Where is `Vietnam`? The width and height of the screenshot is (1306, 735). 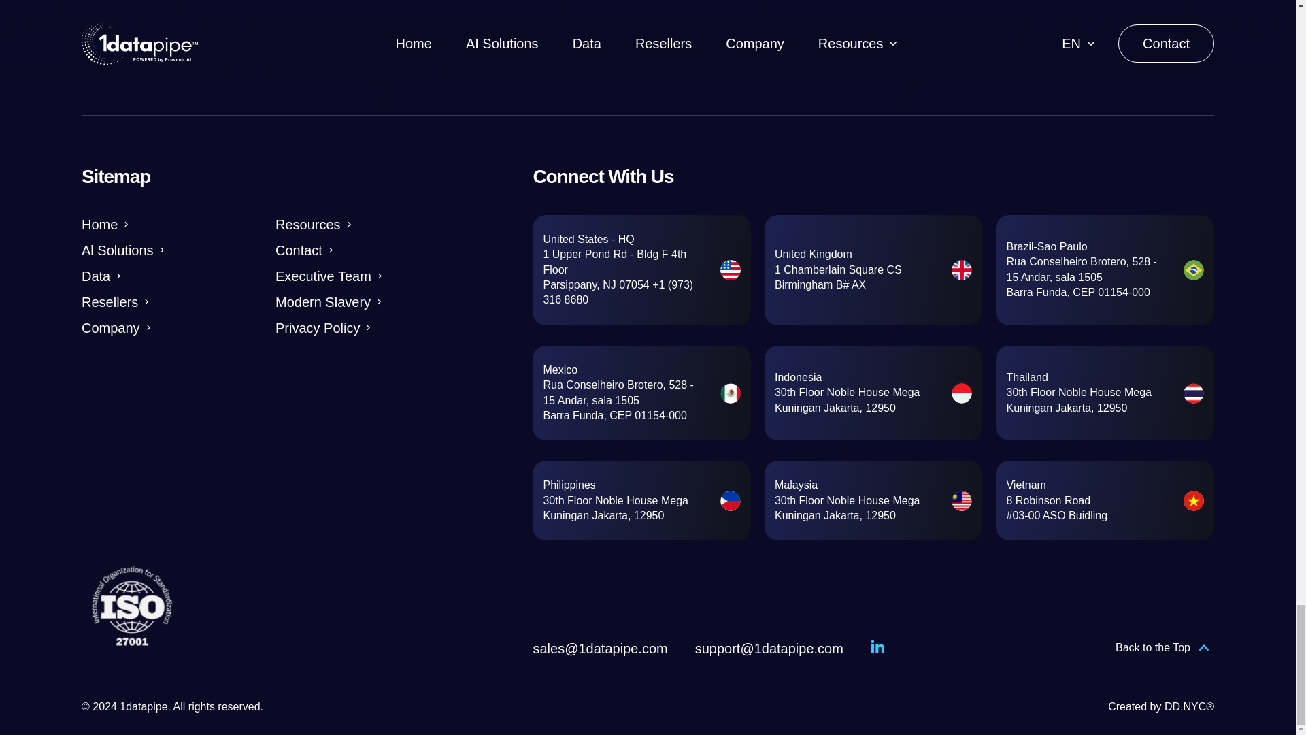 Vietnam is located at coordinates (1026, 485).